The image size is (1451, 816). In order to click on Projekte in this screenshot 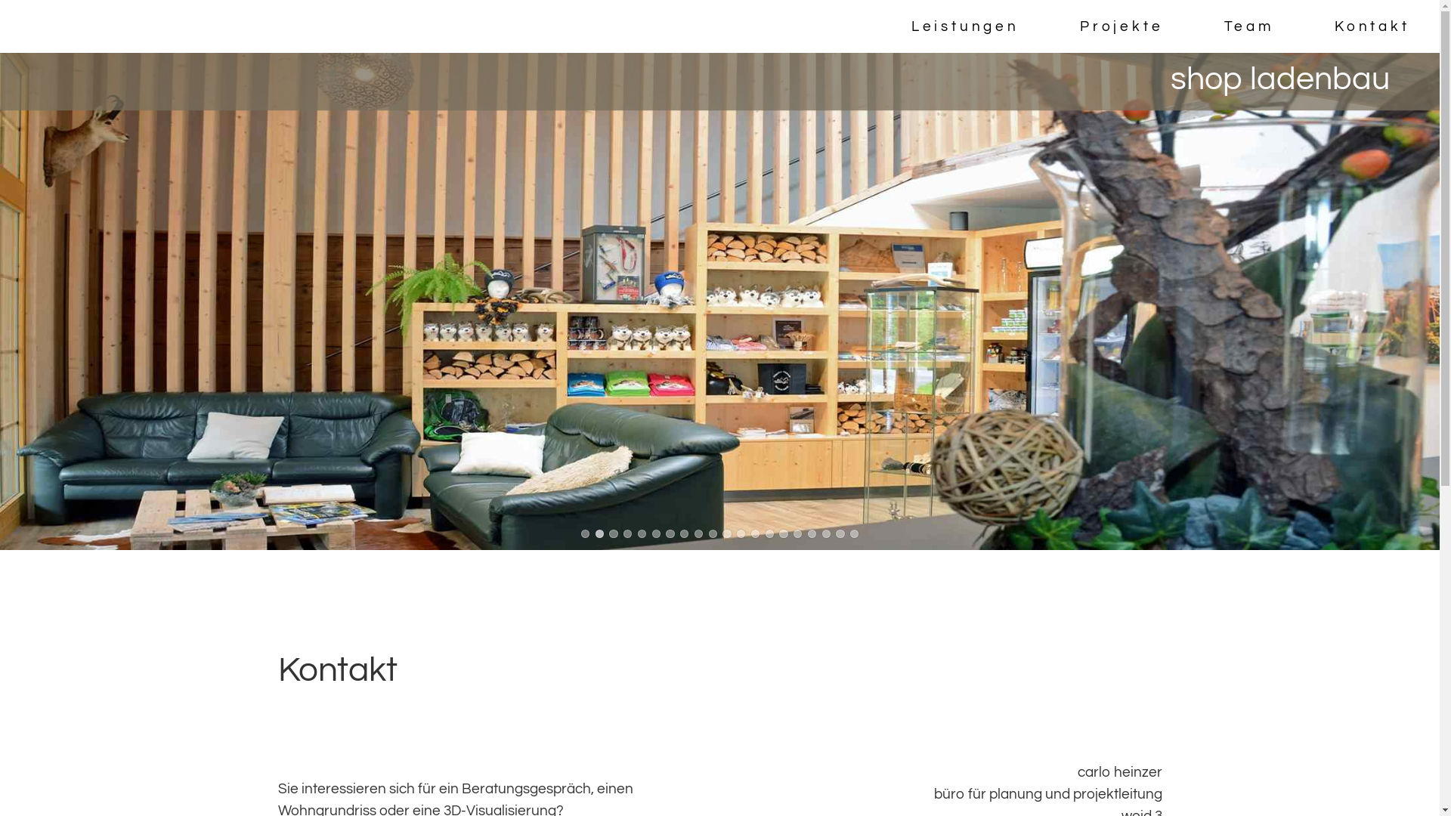, I will do `click(1121, 26)`.